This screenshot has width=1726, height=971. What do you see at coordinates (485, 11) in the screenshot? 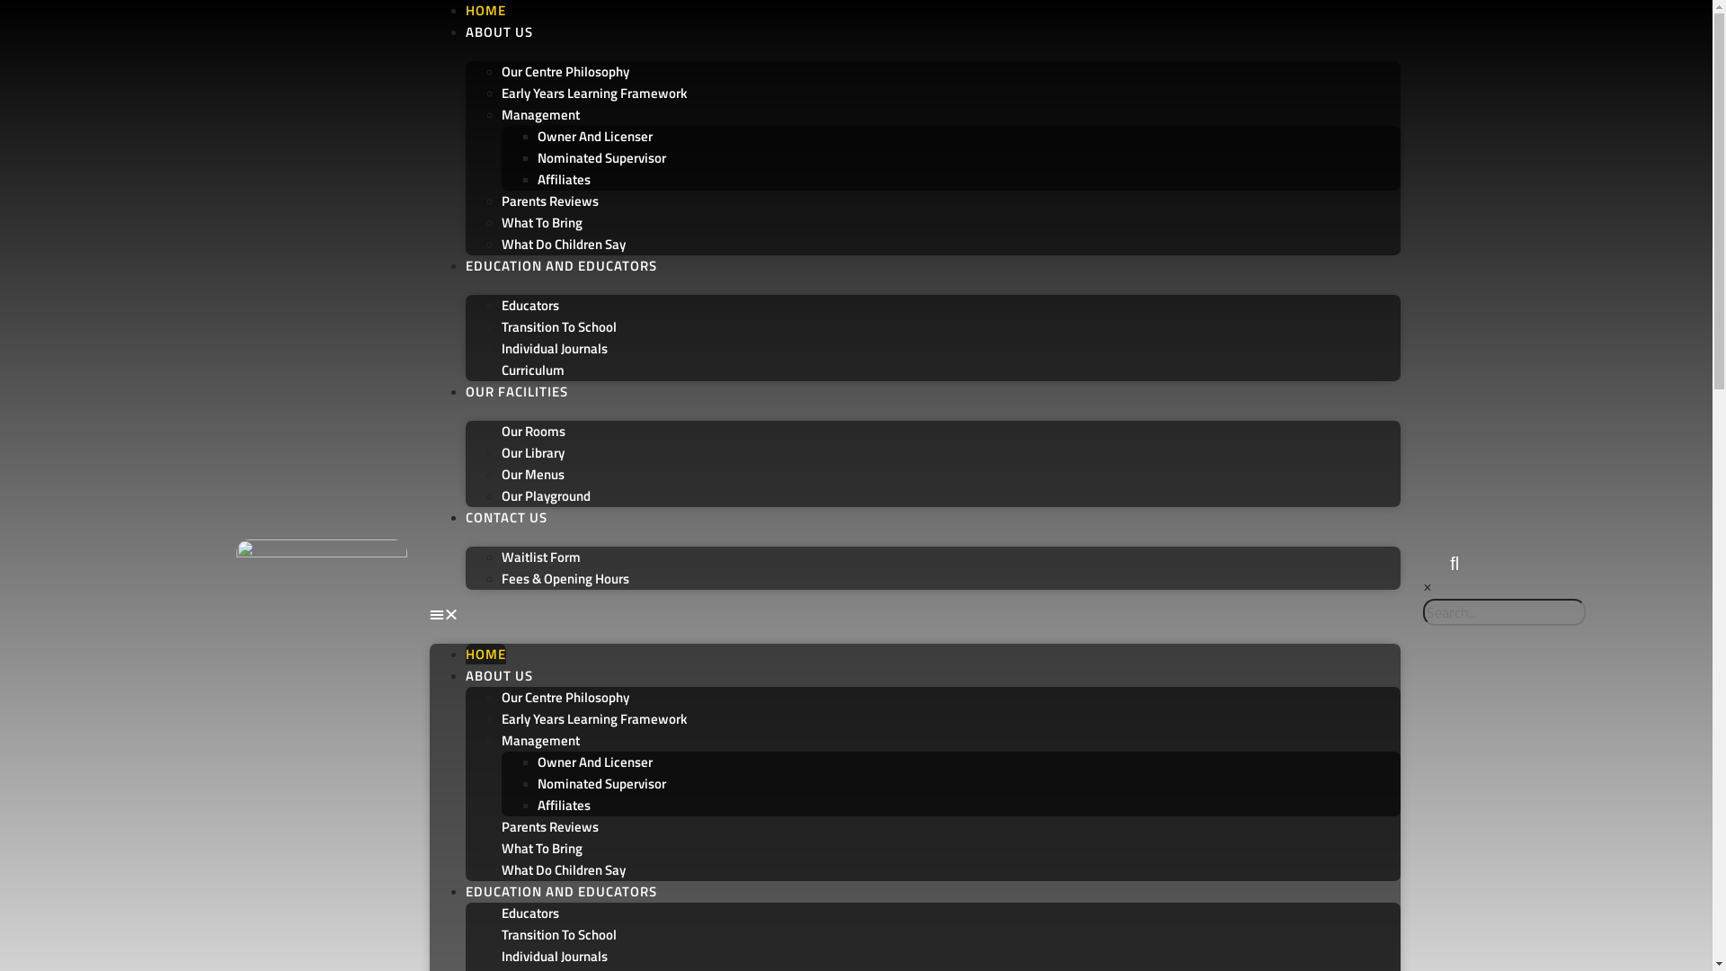
I see `HOME` at bounding box center [485, 11].